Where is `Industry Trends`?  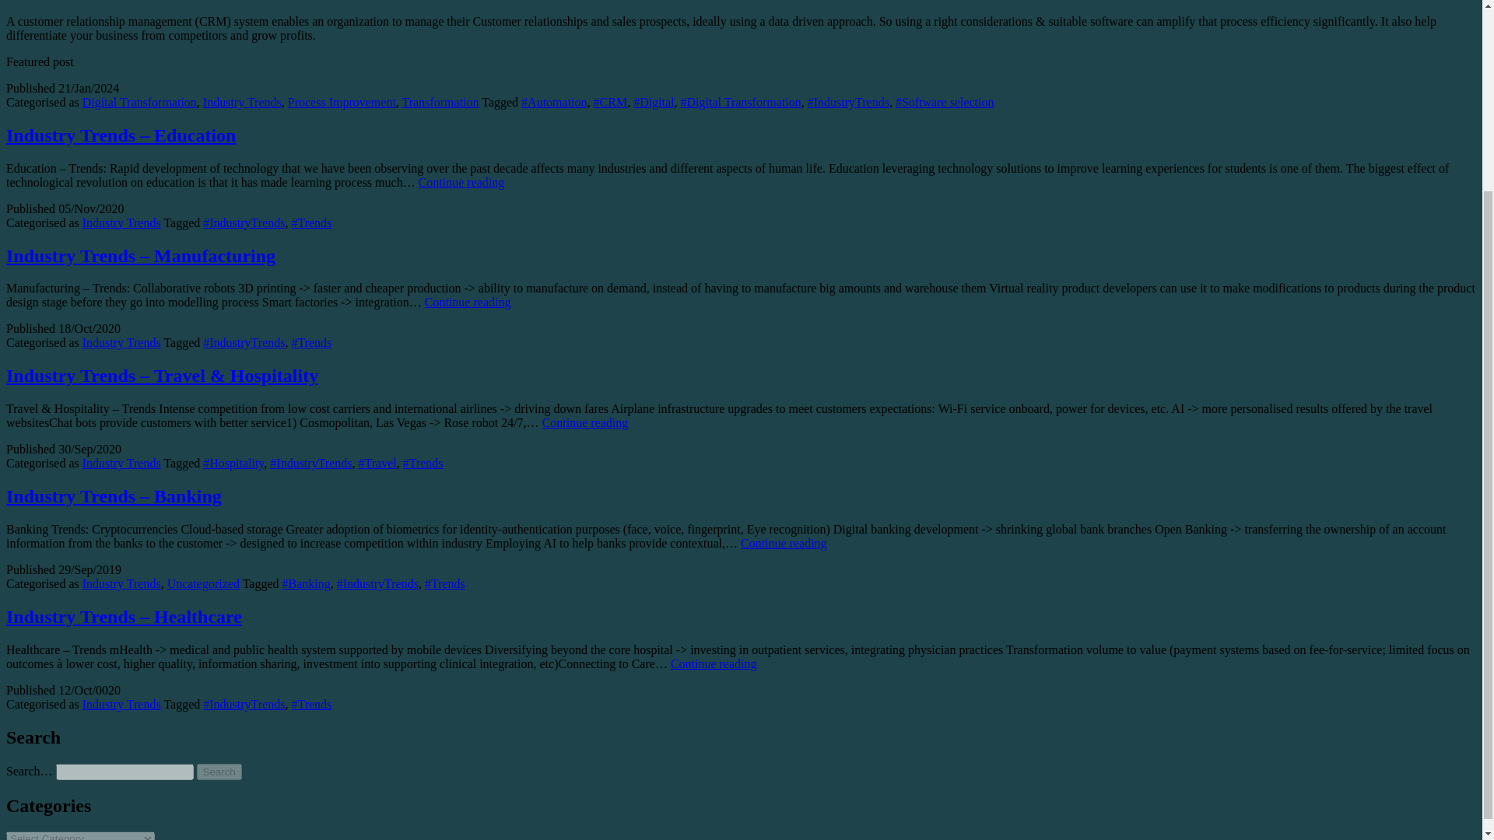
Industry Trends is located at coordinates (243, 103).